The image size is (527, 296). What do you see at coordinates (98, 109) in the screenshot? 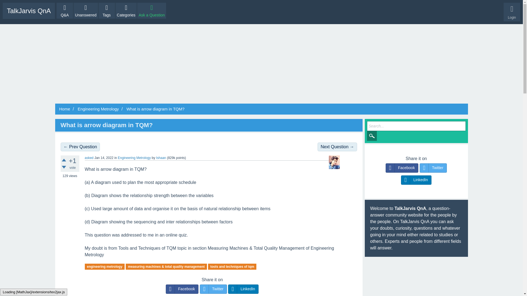
I see `Engineering Metrology` at bounding box center [98, 109].